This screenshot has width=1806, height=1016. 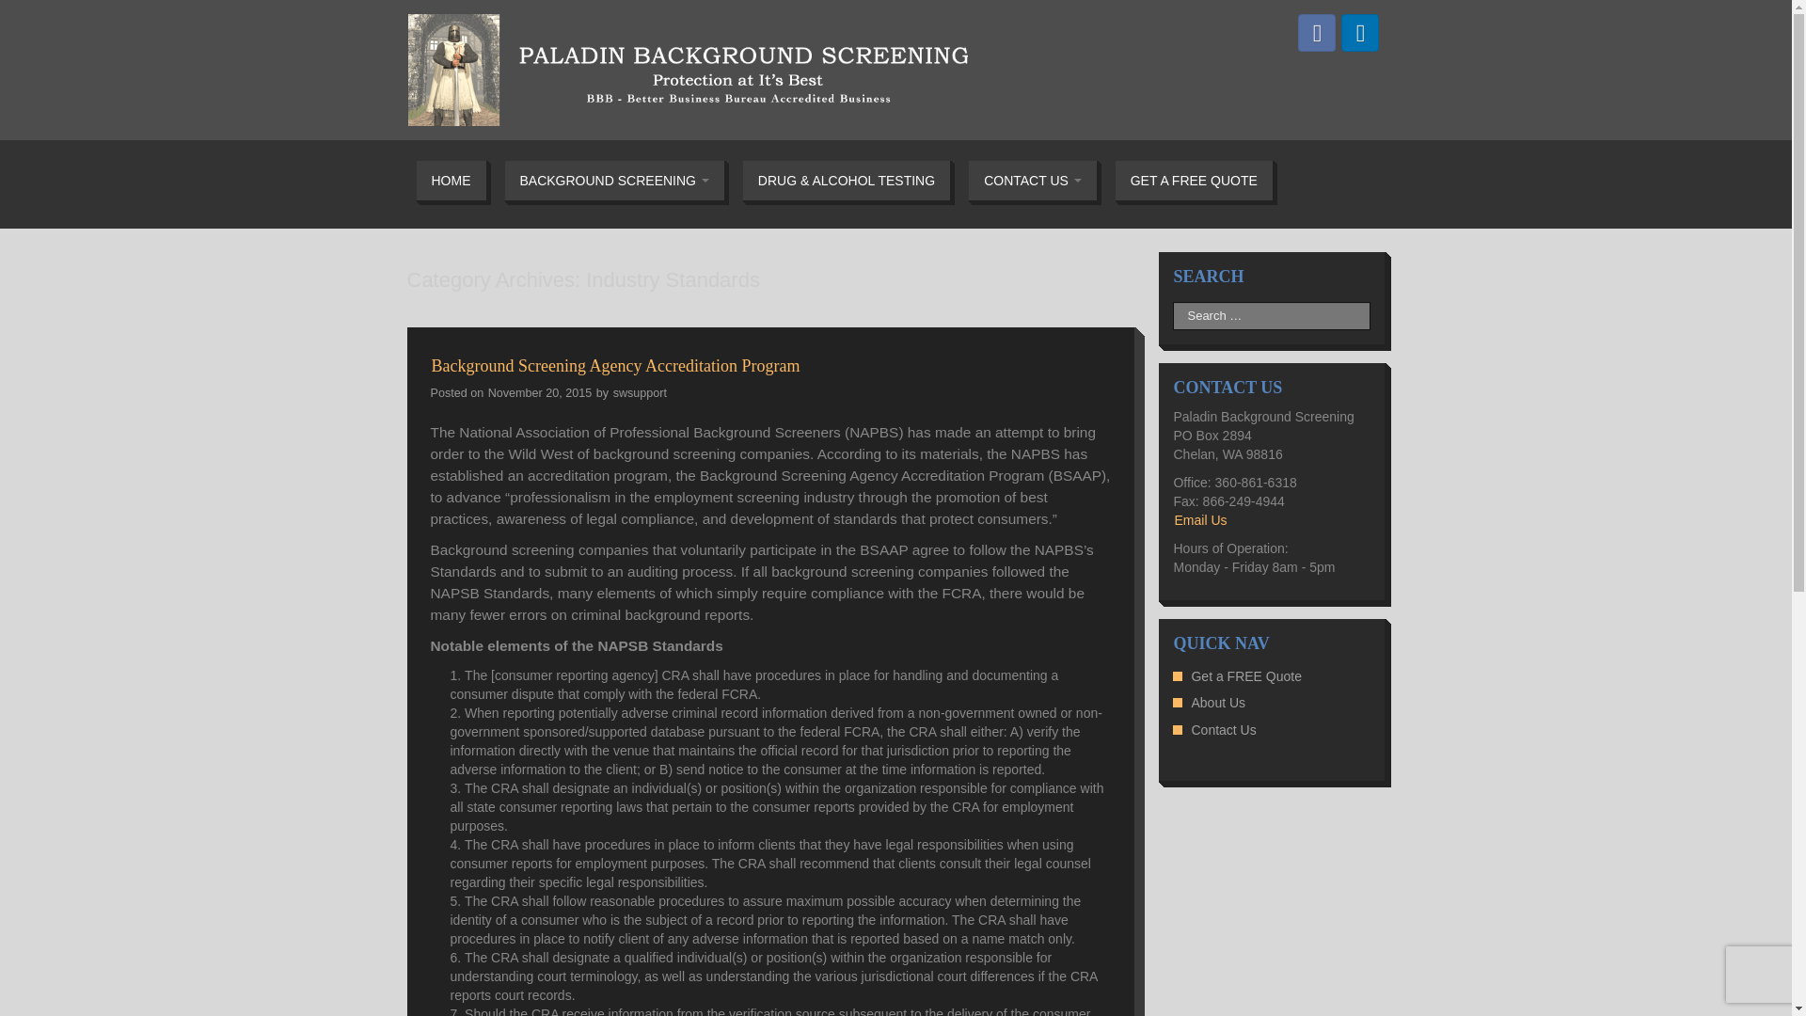 What do you see at coordinates (1217, 702) in the screenshot?
I see `About Us` at bounding box center [1217, 702].